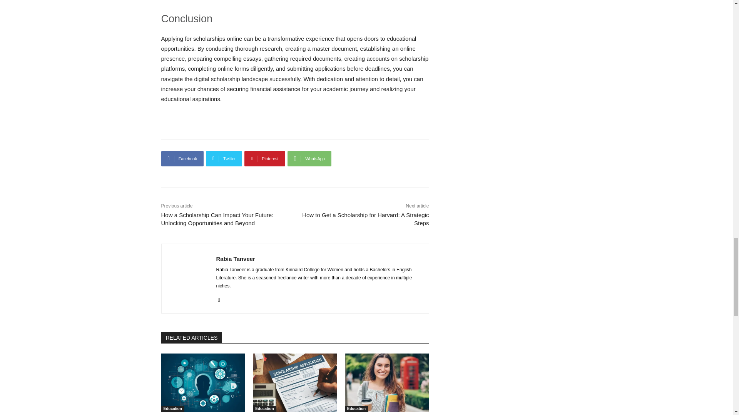 This screenshot has width=739, height=415. Describe the element at coordinates (309, 159) in the screenshot. I see `WhatsApp` at that location.